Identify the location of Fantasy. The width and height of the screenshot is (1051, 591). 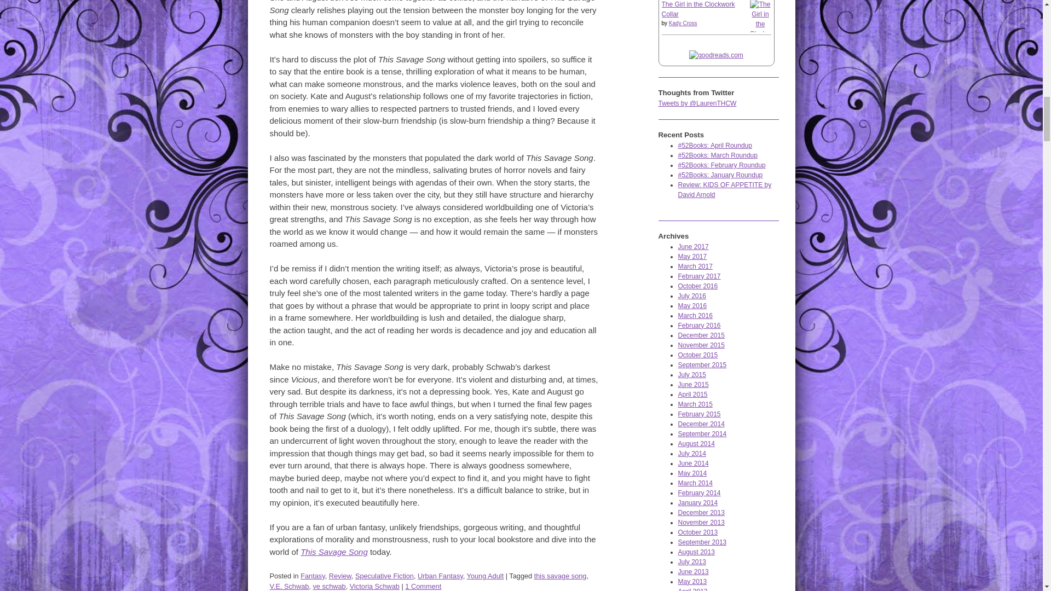
(313, 576).